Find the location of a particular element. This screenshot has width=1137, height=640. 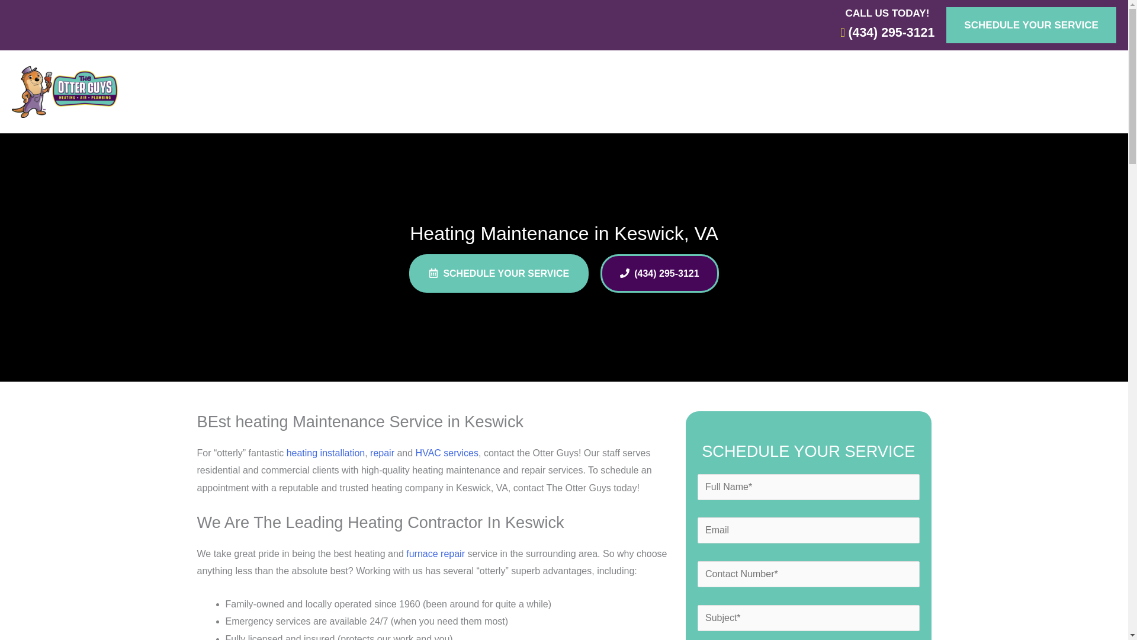

HOME is located at coordinates (271, 91).